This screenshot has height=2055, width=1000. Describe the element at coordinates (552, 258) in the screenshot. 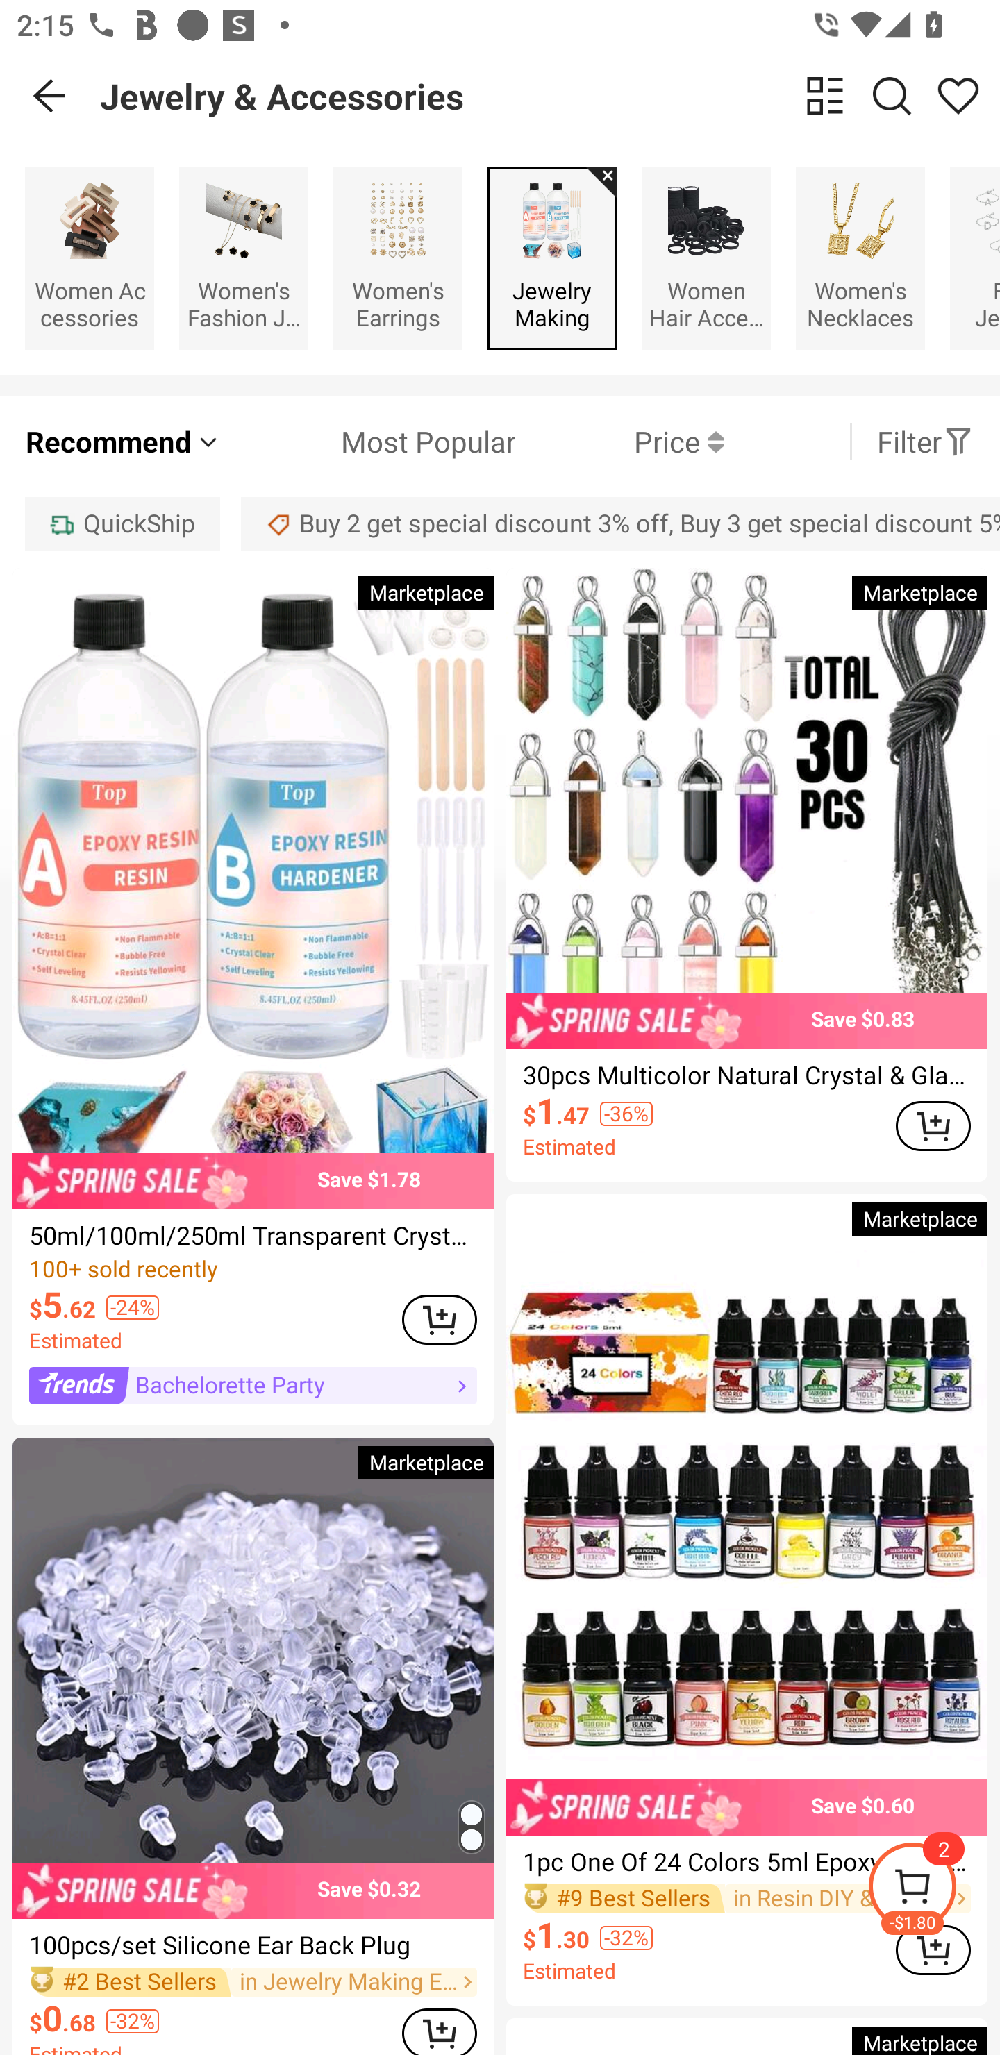

I see `Jewelry Making` at that location.